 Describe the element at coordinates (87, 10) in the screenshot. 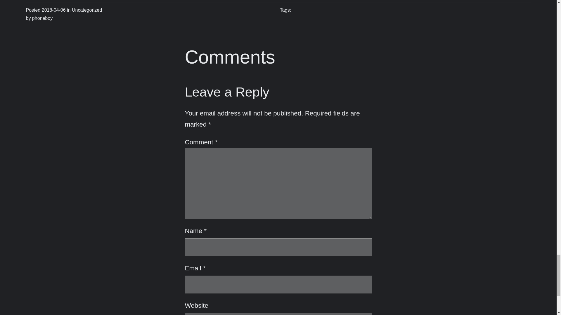

I see `Uncategorized` at that location.